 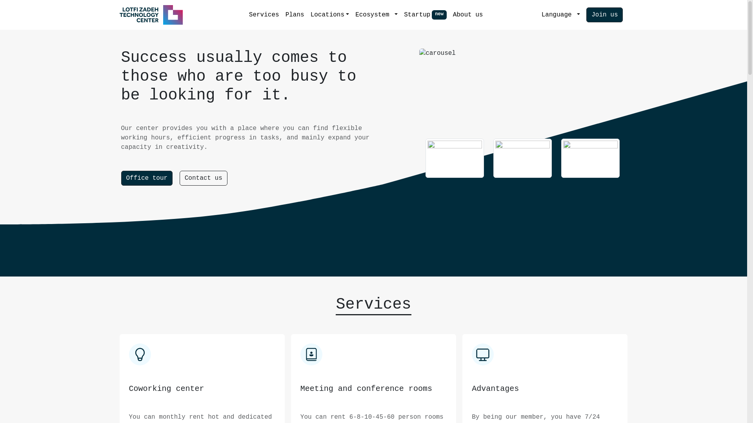 What do you see at coordinates (295, 15) in the screenshot?
I see `Plans` at bounding box center [295, 15].